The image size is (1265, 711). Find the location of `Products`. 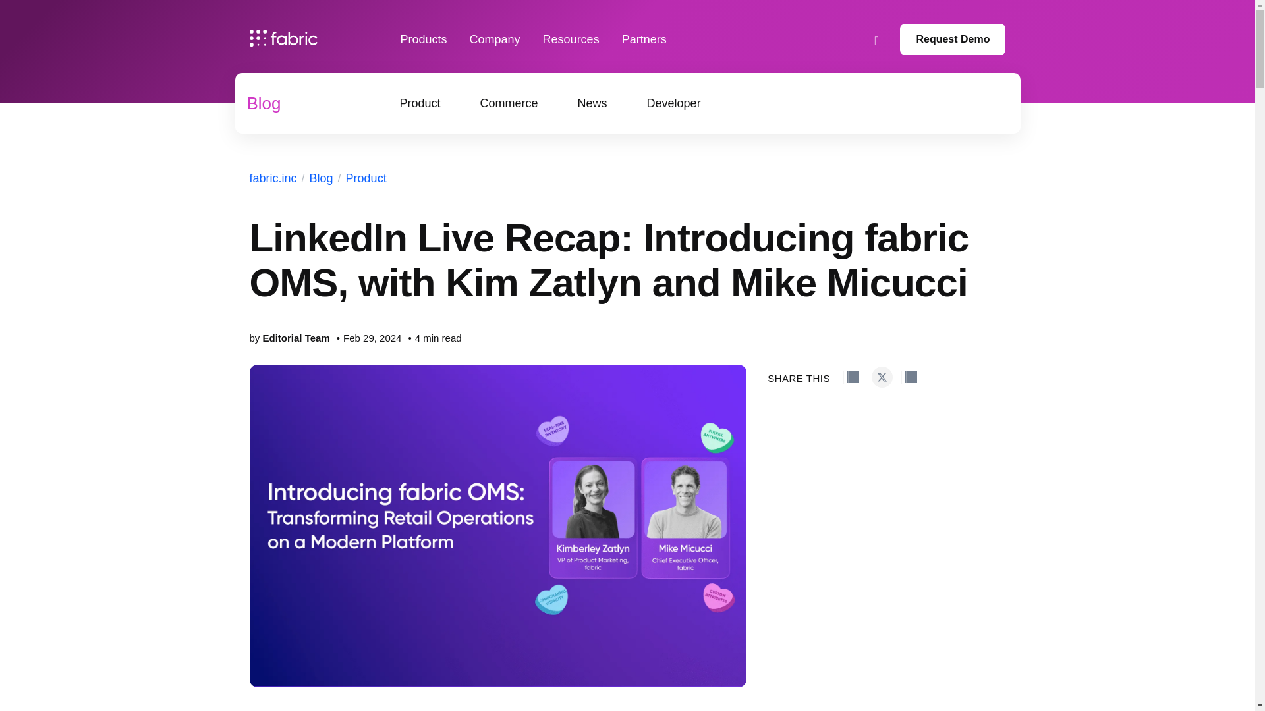

Products is located at coordinates (424, 39).